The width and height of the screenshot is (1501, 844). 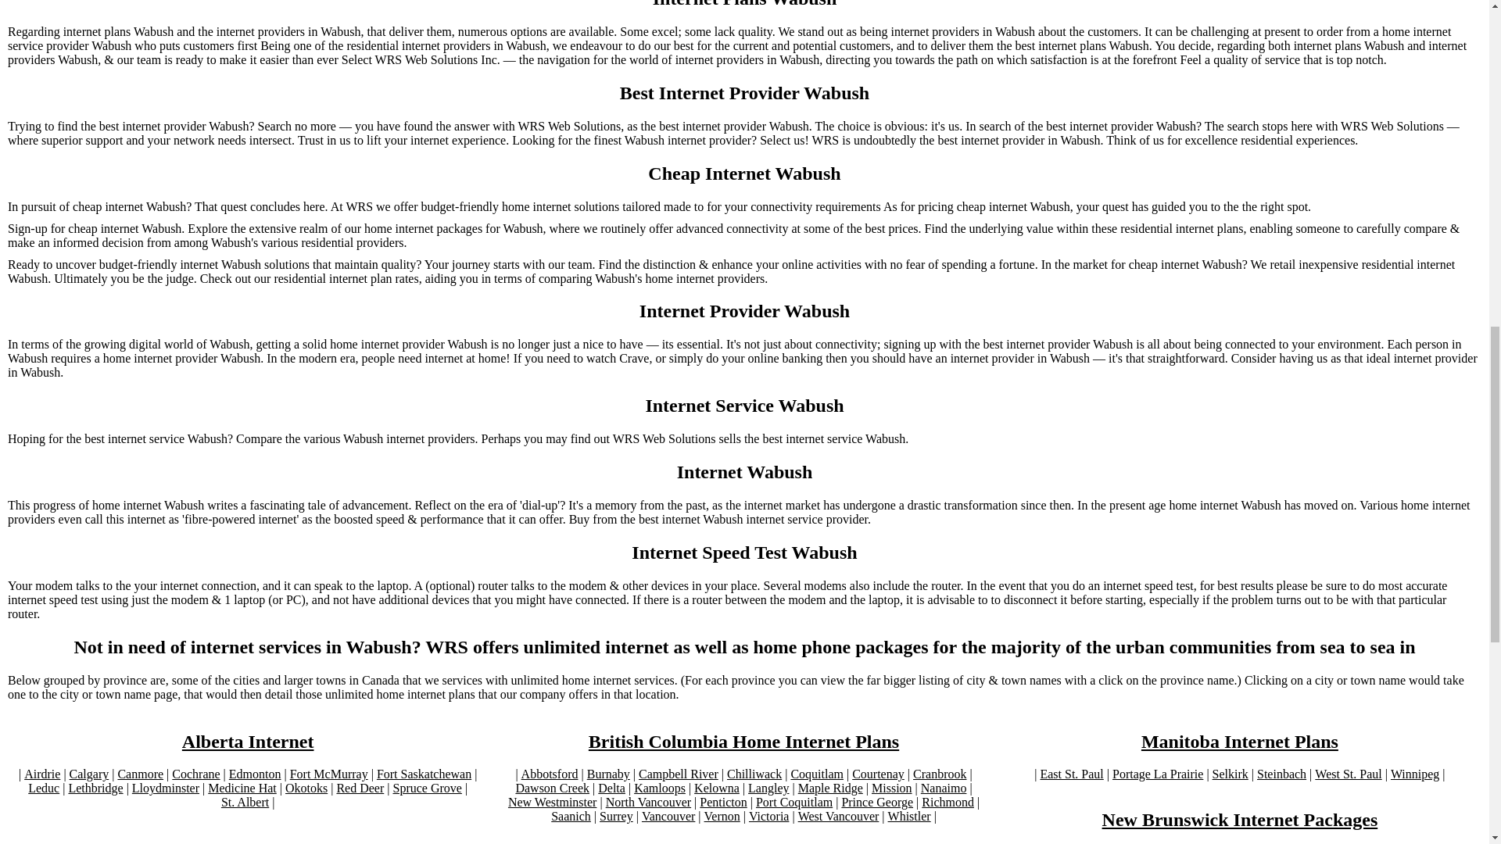 What do you see at coordinates (549, 774) in the screenshot?
I see `Abbotsford` at bounding box center [549, 774].